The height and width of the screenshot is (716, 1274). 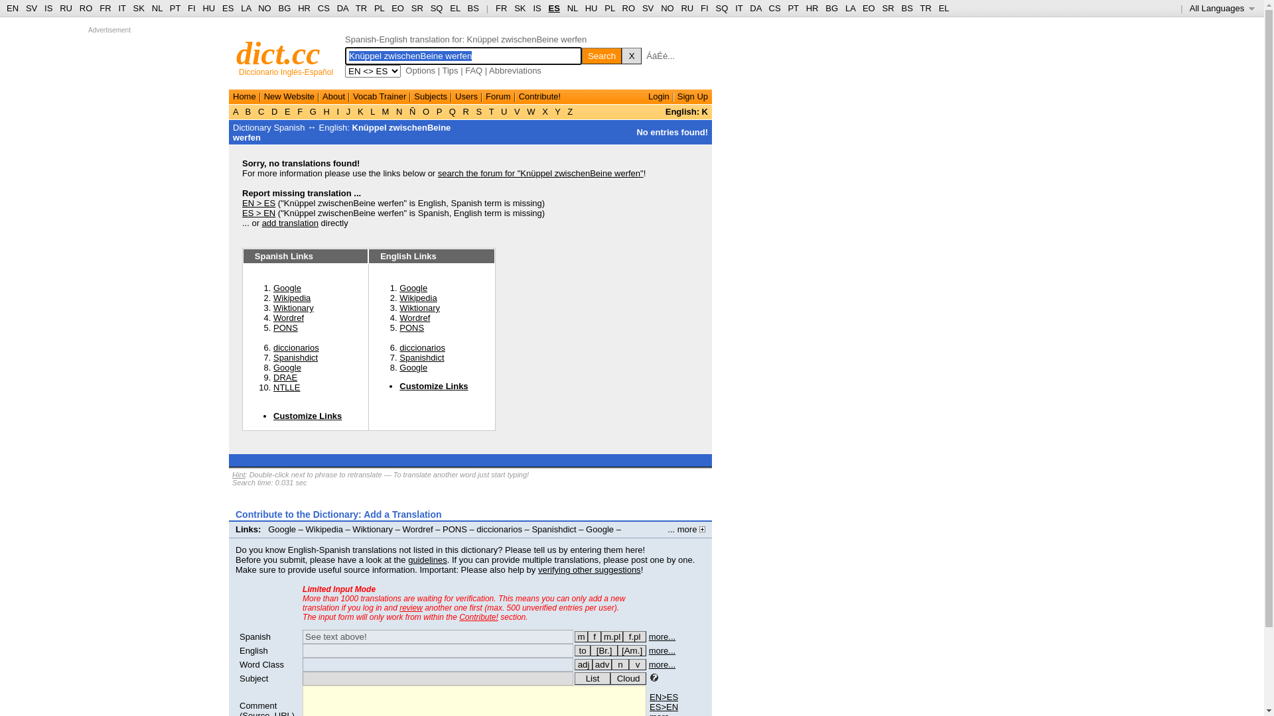 What do you see at coordinates (66, 8) in the screenshot?
I see `RU` at bounding box center [66, 8].